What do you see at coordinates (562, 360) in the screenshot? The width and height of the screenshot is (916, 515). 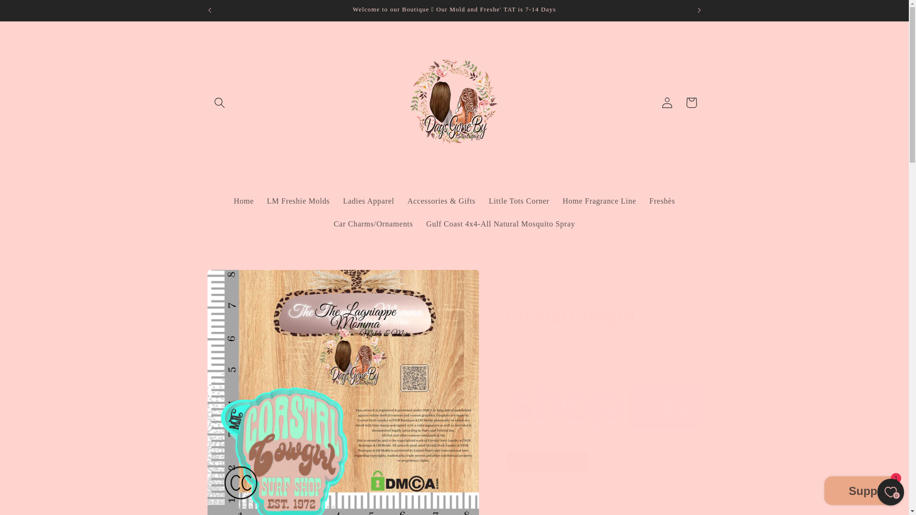 I see `Shipping` at bounding box center [562, 360].